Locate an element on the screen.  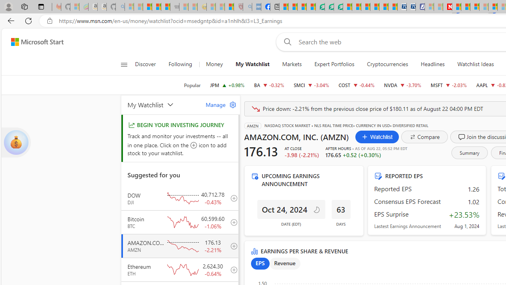
Microsoft account | Privacy - Sleeping is located at coordinates (429, 7).